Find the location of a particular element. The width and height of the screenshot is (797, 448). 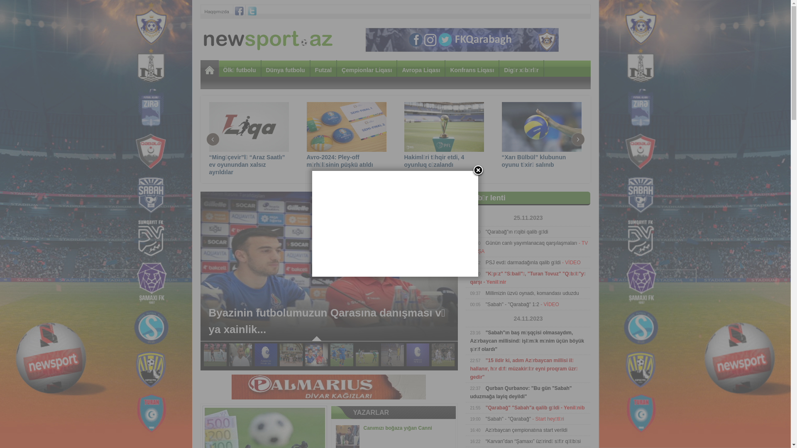

Futzal is located at coordinates (323, 70).